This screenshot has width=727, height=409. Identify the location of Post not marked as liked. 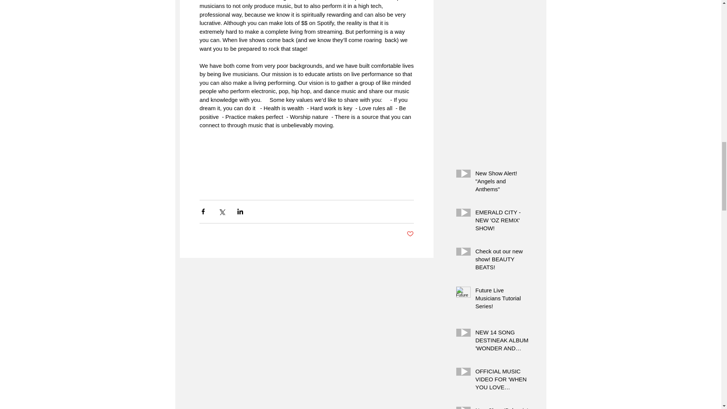
(410, 234).